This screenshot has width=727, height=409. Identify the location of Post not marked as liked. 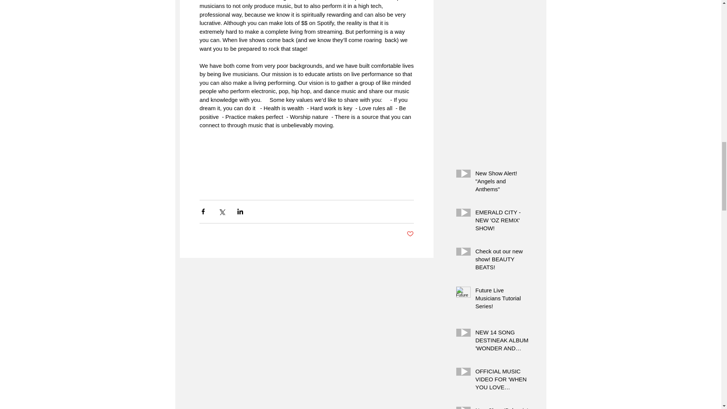
(410, 234).